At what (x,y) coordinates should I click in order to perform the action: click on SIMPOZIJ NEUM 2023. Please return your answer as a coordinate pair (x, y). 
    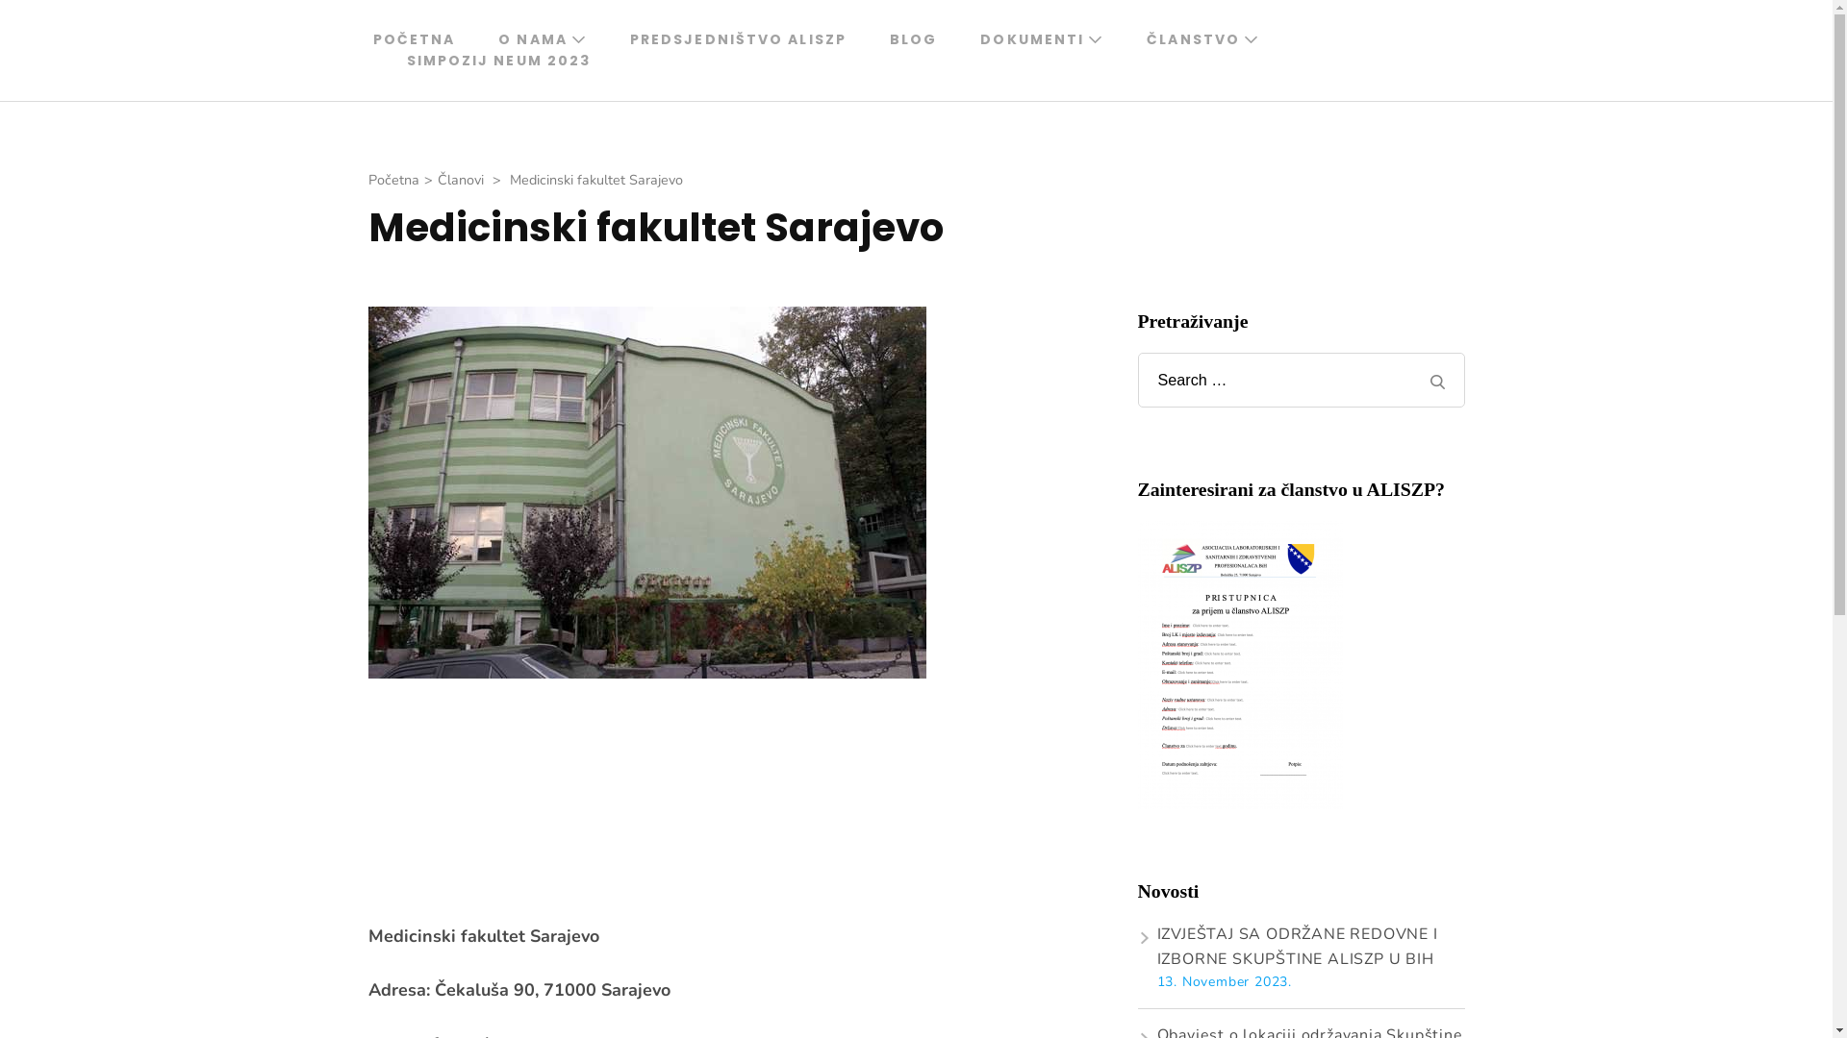
    Looking at the image, I should click on (499, 61).